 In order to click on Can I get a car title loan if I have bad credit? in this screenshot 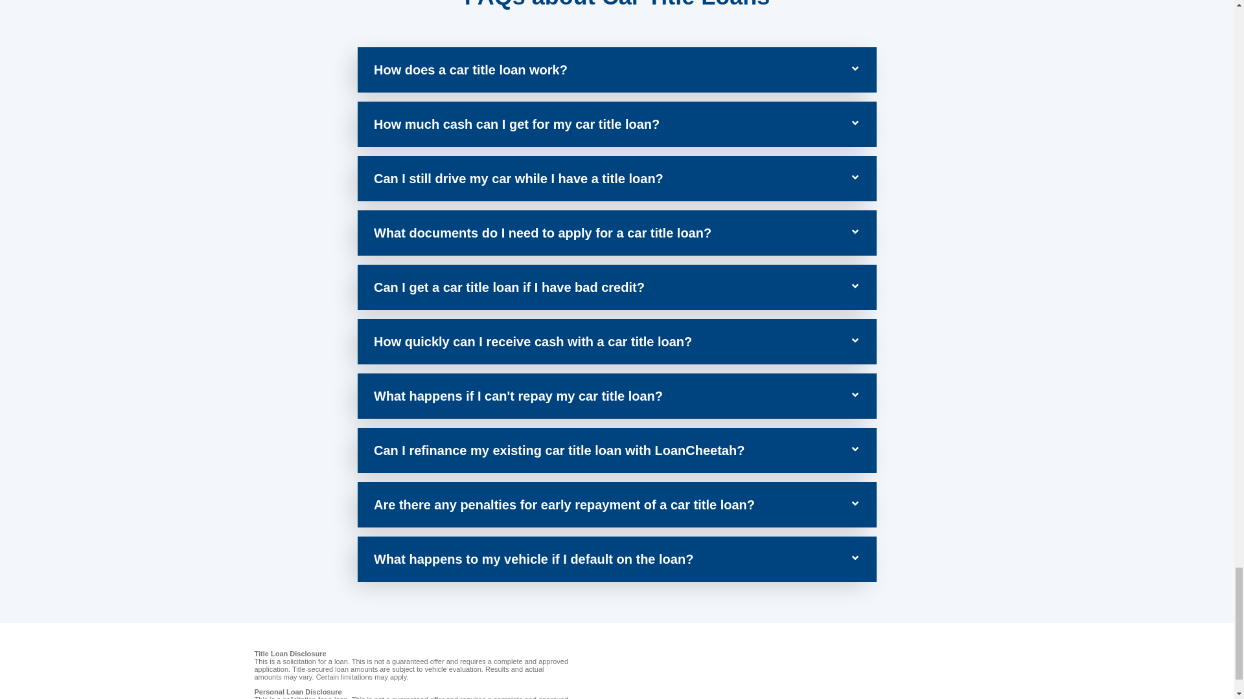, I will do `click(509, 287)`.